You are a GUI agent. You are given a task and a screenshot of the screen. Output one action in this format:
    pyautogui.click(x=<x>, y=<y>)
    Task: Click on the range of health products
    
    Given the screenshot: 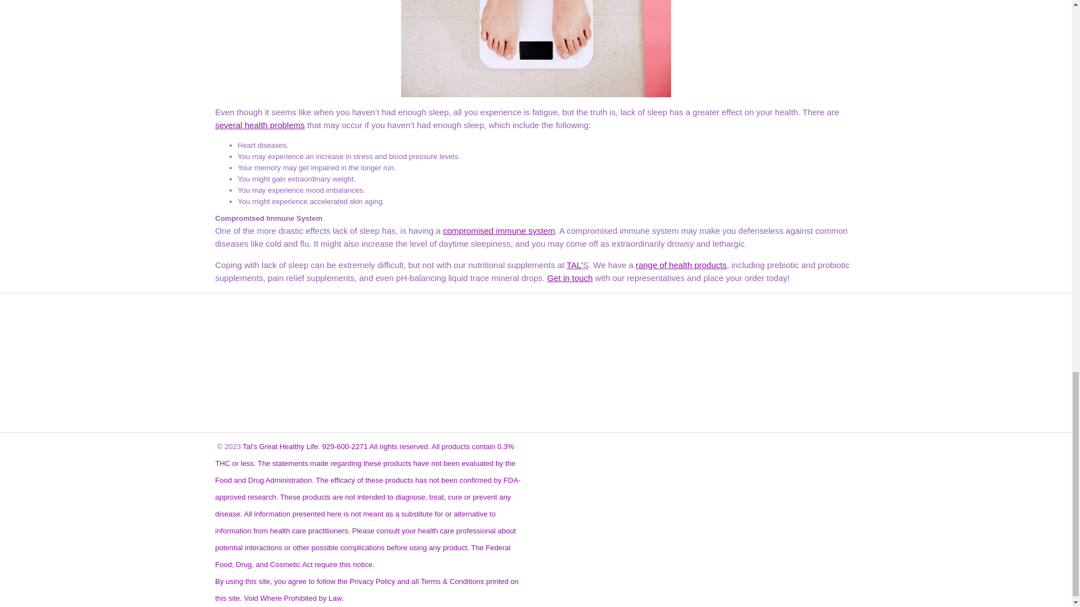 What is the action you would take?
    pyautogui.click(x=681, y=265)
    